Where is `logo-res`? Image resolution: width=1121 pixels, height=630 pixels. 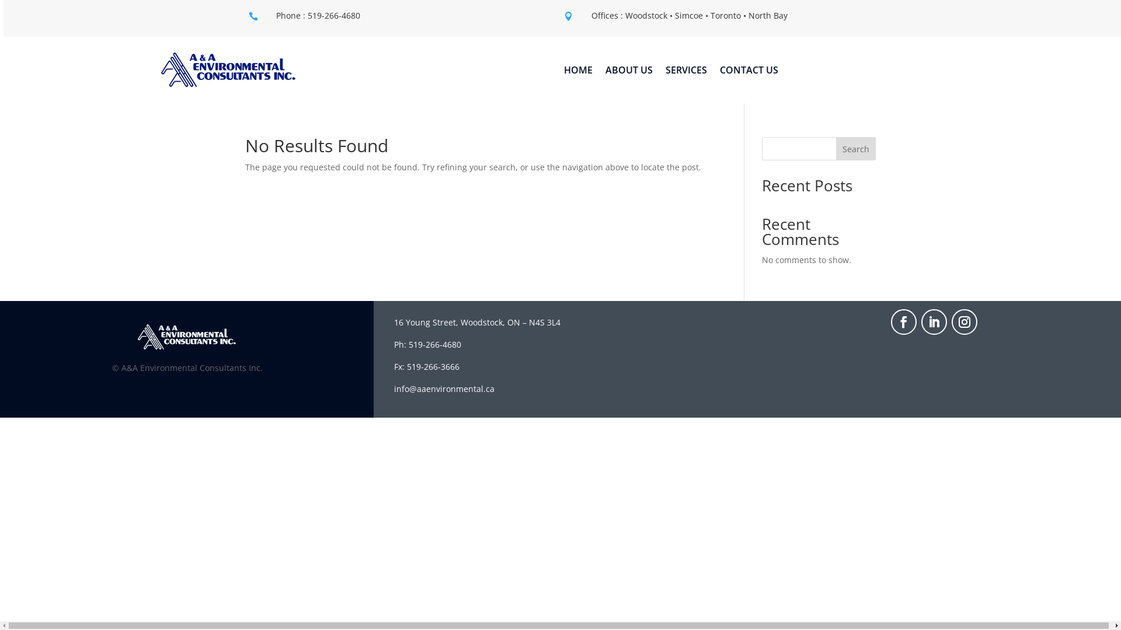 logo-res is located at coordinates (187, 337).